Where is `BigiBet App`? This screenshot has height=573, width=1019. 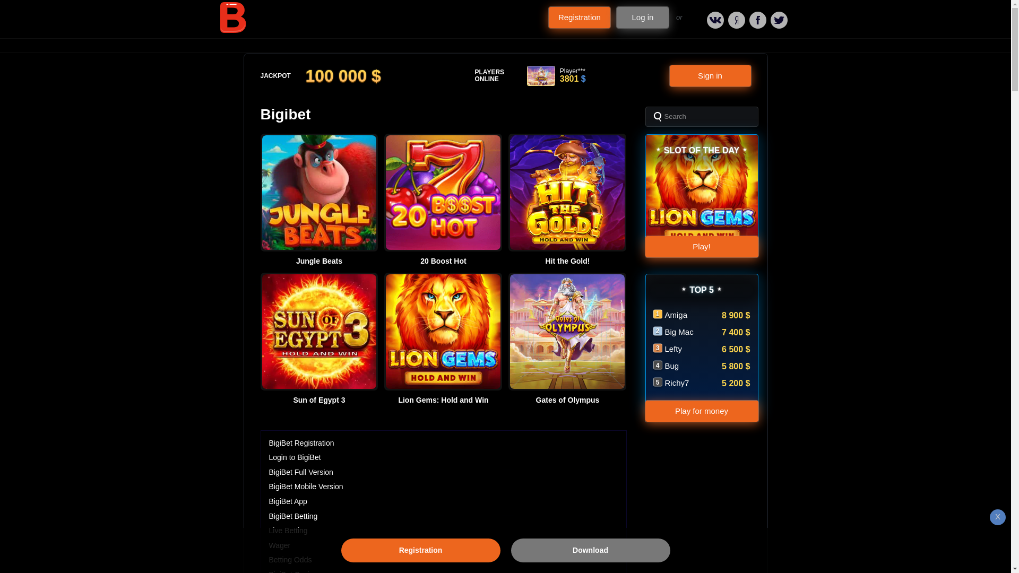 BigiBet App is located at coordinates (288, 501).